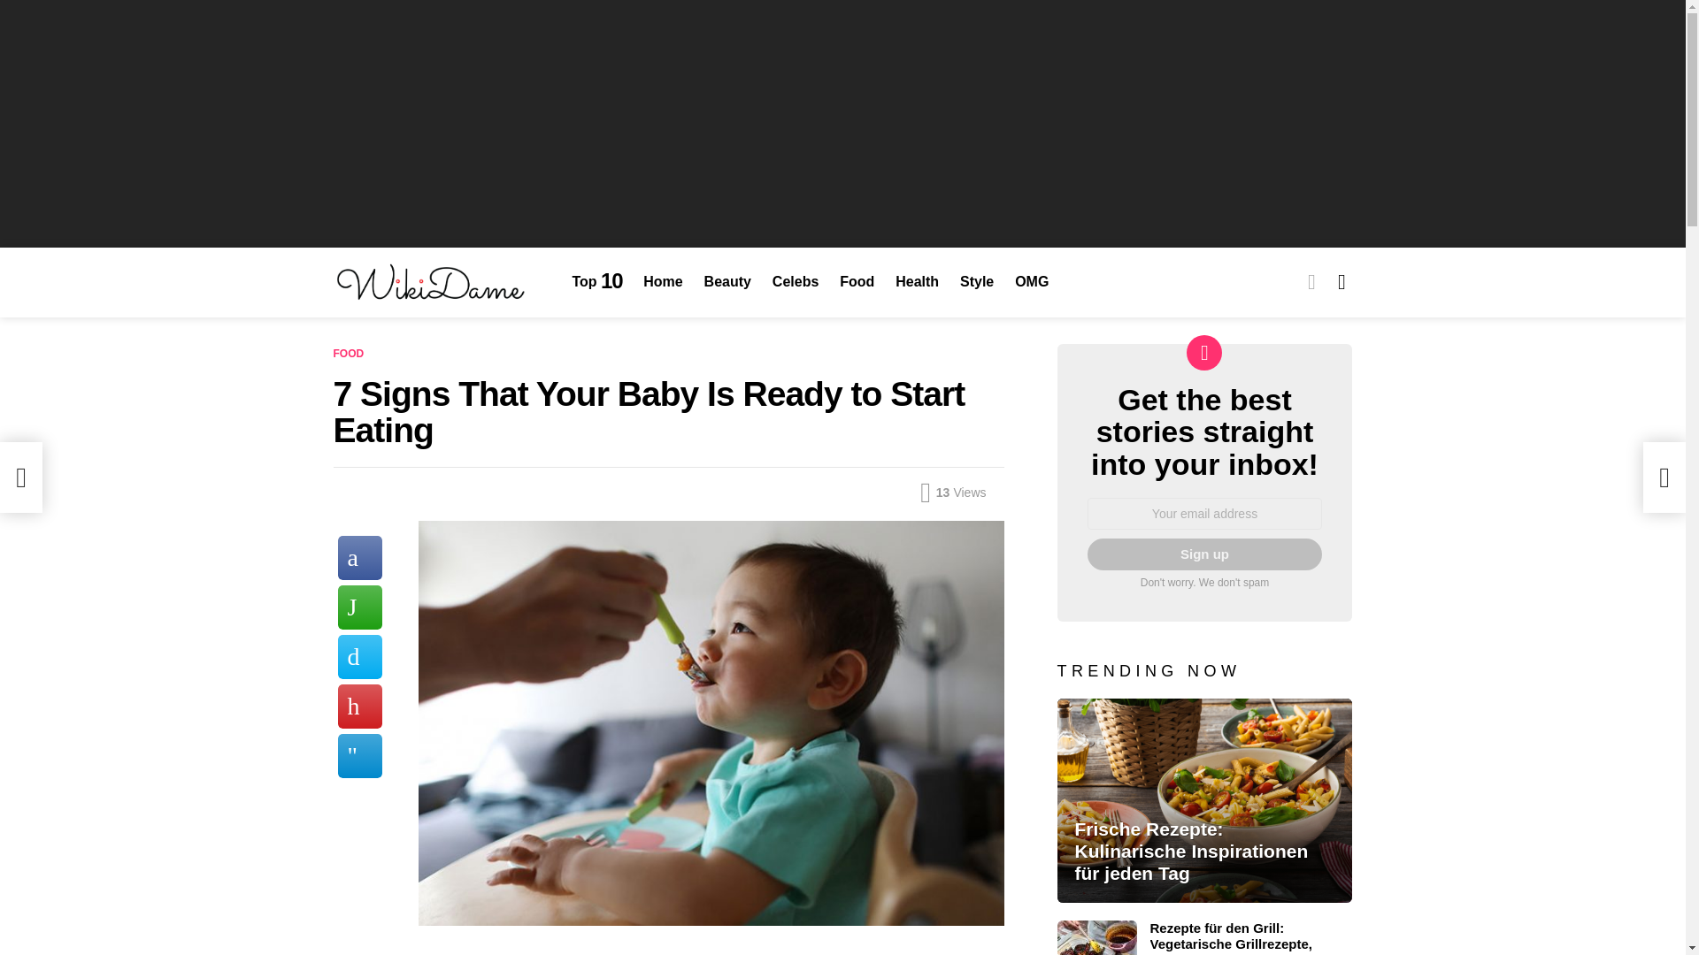 The image size is (1699, 955). What do you see at coordinates (360, 607) in the screenshot?
I see `Share on WhatsApp` at bounding box center [360, 607].